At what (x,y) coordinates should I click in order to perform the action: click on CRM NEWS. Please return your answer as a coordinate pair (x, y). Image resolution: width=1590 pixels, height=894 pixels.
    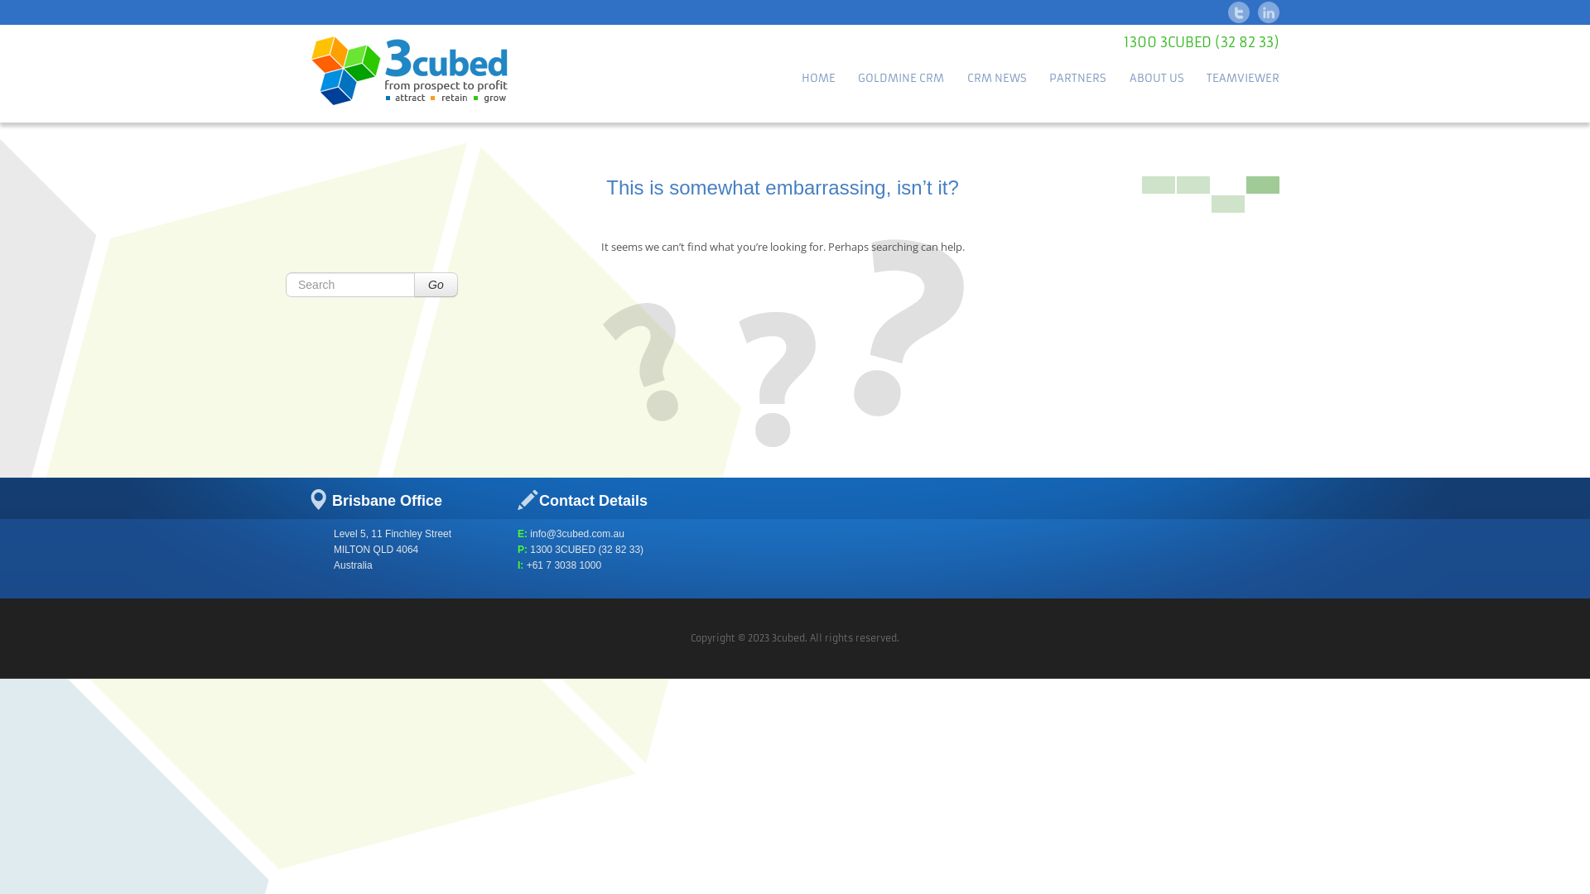
    Looking at the image, I should click on (997, 79).